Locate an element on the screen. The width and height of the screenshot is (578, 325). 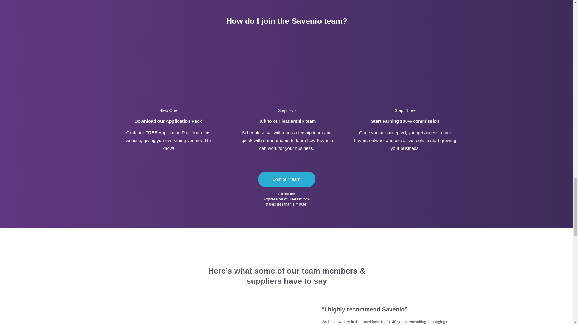
Join our team is located at coordinates (287, 179).